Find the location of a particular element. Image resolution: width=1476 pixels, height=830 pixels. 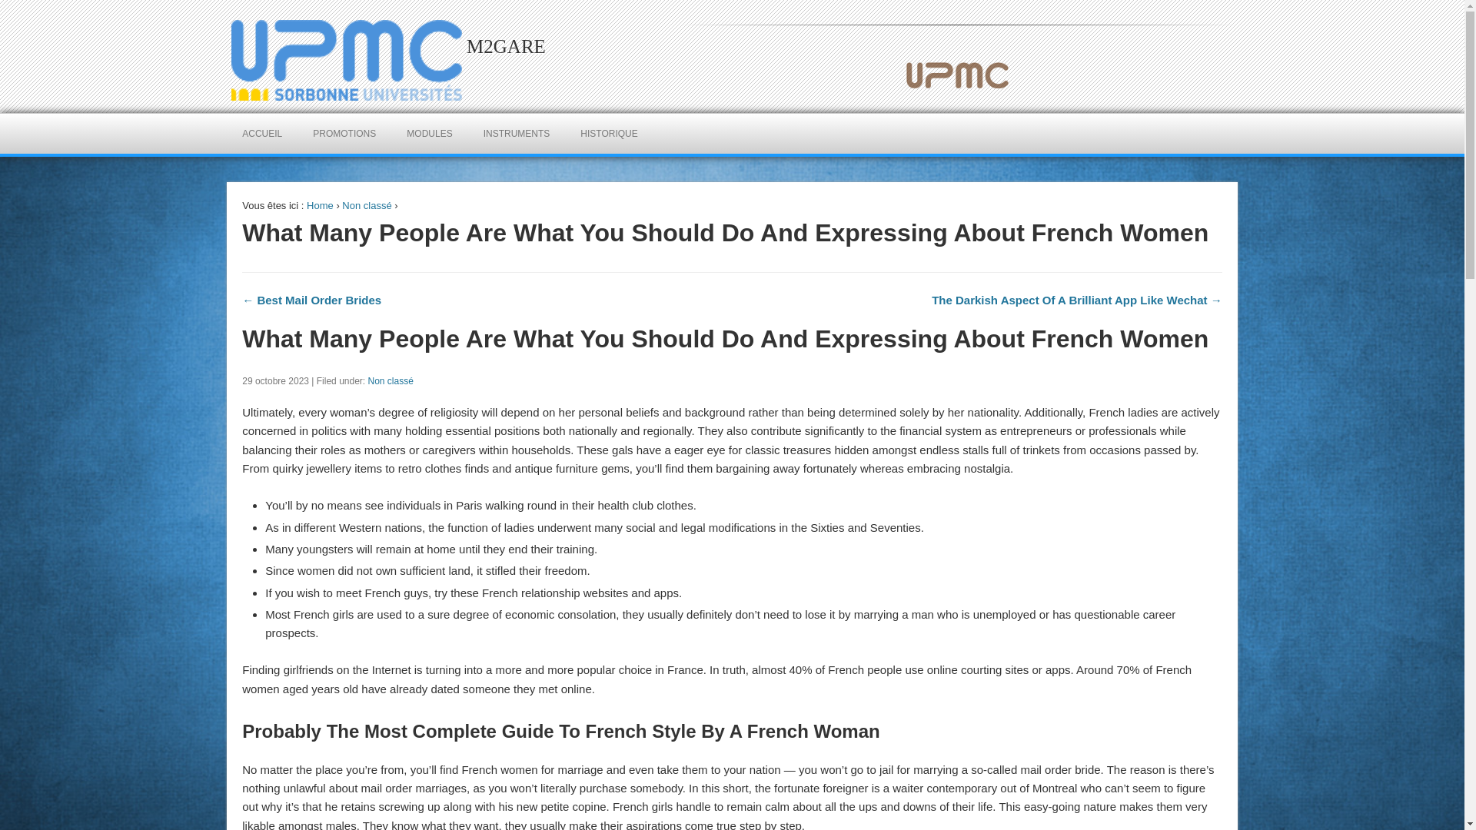

Home is located at coordinates (320, 206).